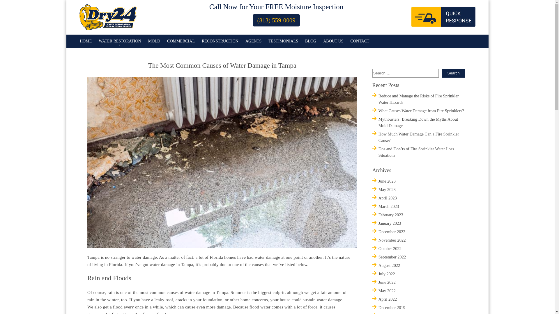 The width and height of the screenshot is (559, 314). Describe the element at coordinates (220, 41) in the screenshot. I see `RECONSTRUCTION` at that location.